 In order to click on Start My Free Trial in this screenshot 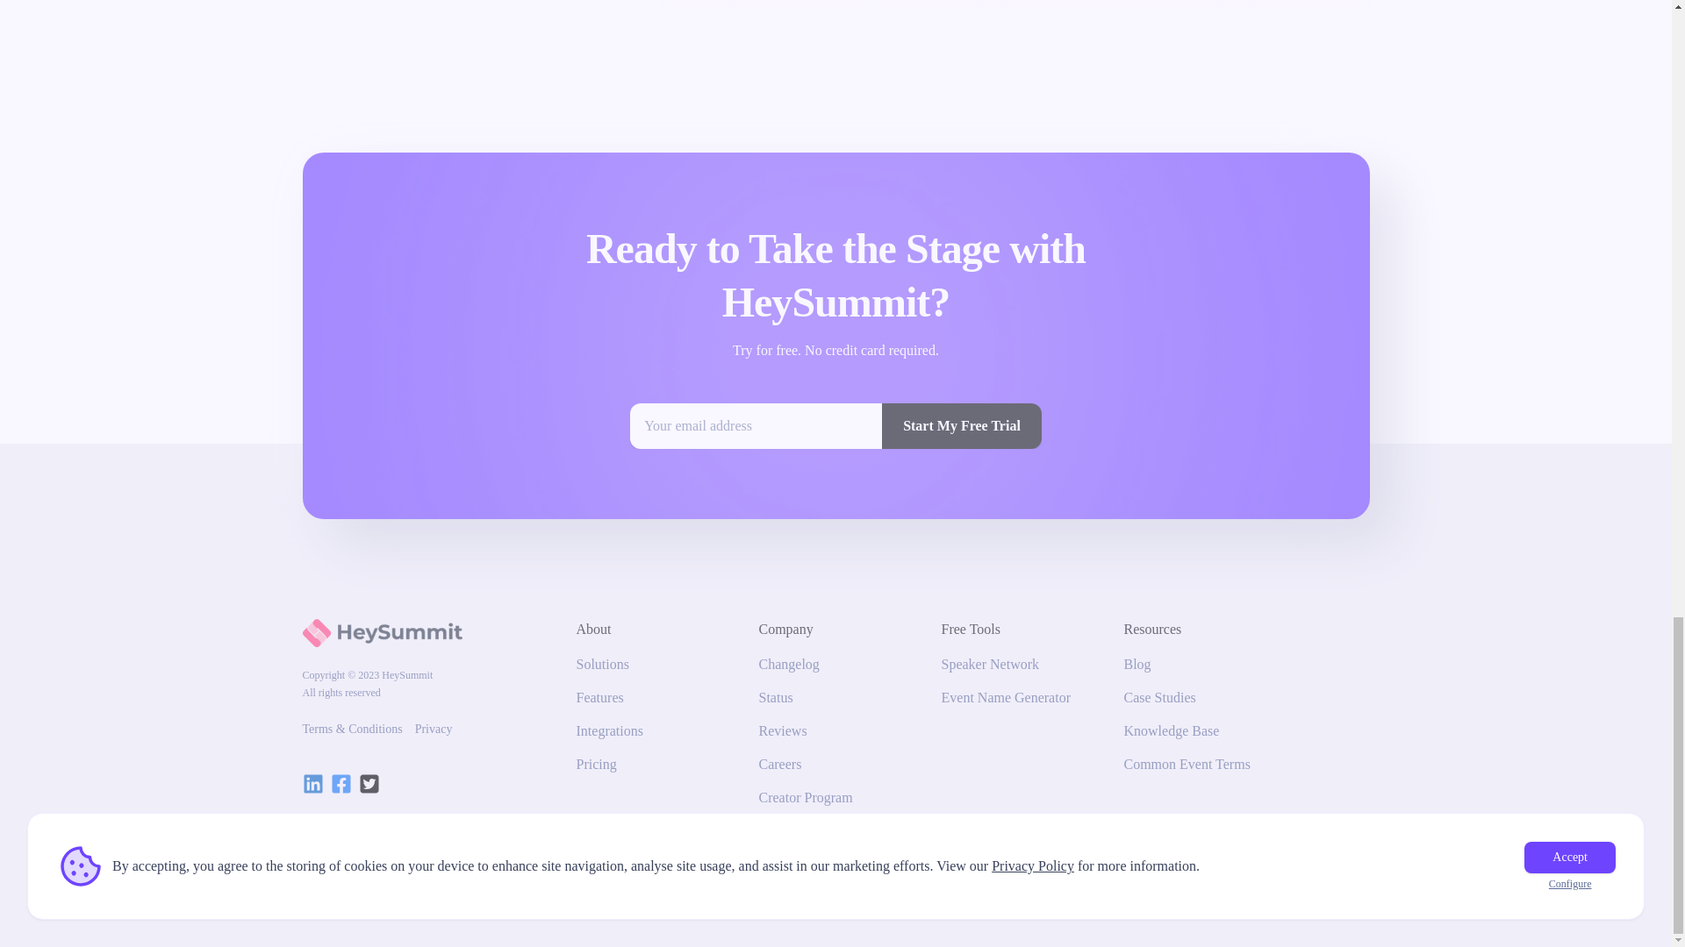, I will do `click(961, 426)`.